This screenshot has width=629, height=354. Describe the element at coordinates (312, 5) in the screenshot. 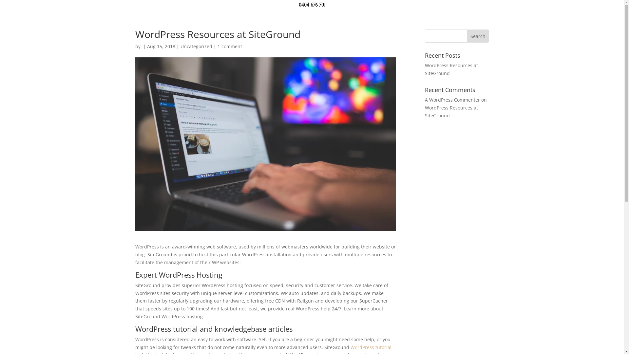

I see `0404 676 701` at that location.